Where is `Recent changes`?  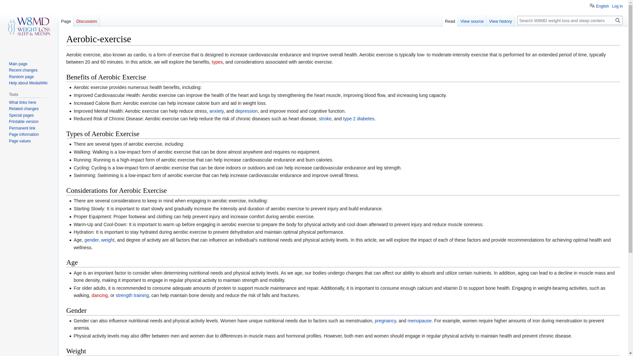 Recent changes is located at coordinates (23, 70).